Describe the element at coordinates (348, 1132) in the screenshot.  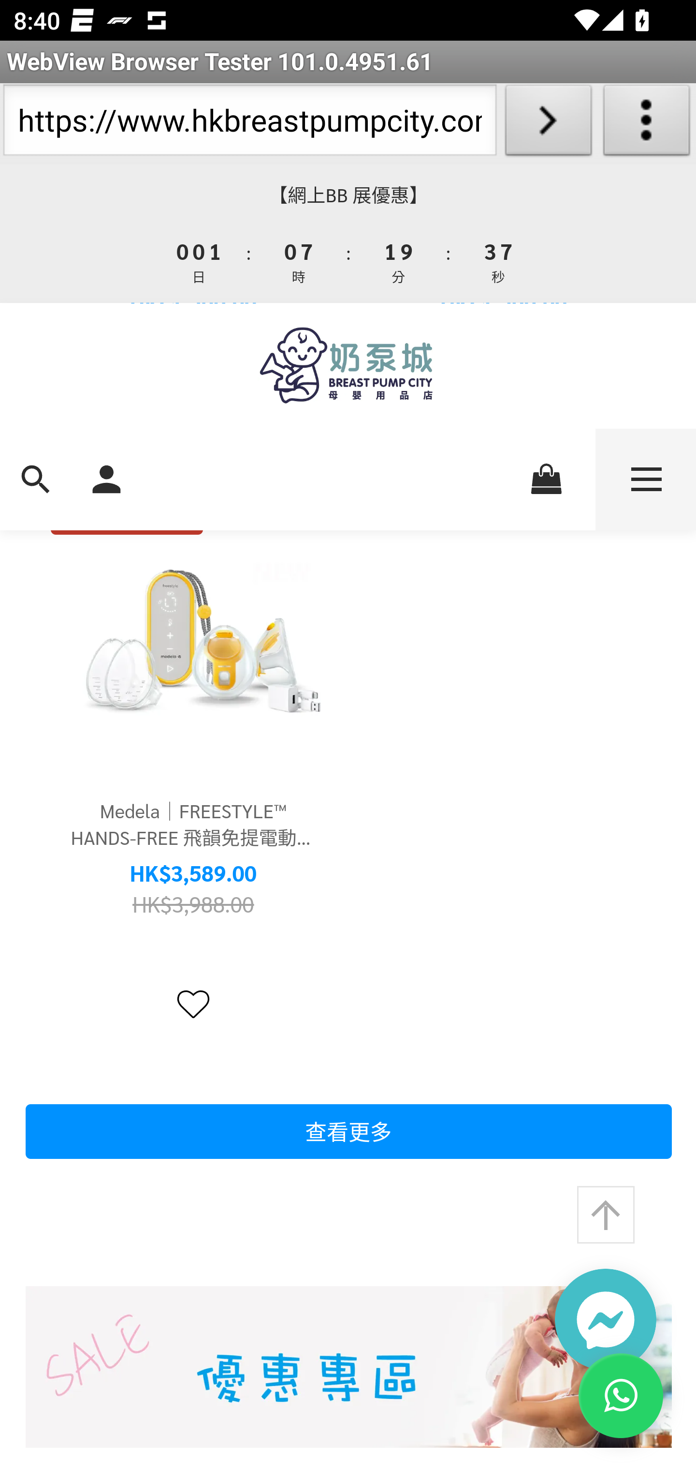
I see `查看更多` at that location.